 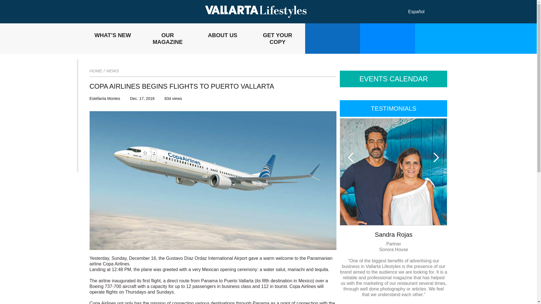 What do you see at coordinates (393, 108) in the screenshot?
I see `TESTIMONIALS` at bounding box center [393, 108].